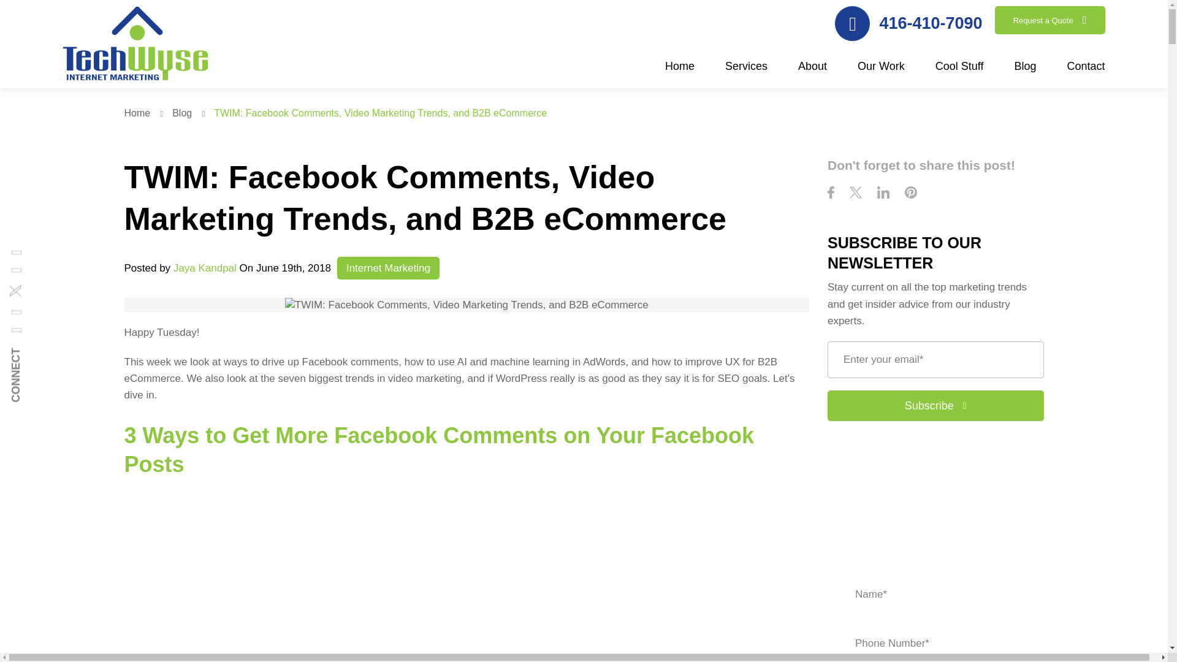  Describe the element at coordinates (387, 268) in the screenshot. I see `Internet Marketing` at that location.